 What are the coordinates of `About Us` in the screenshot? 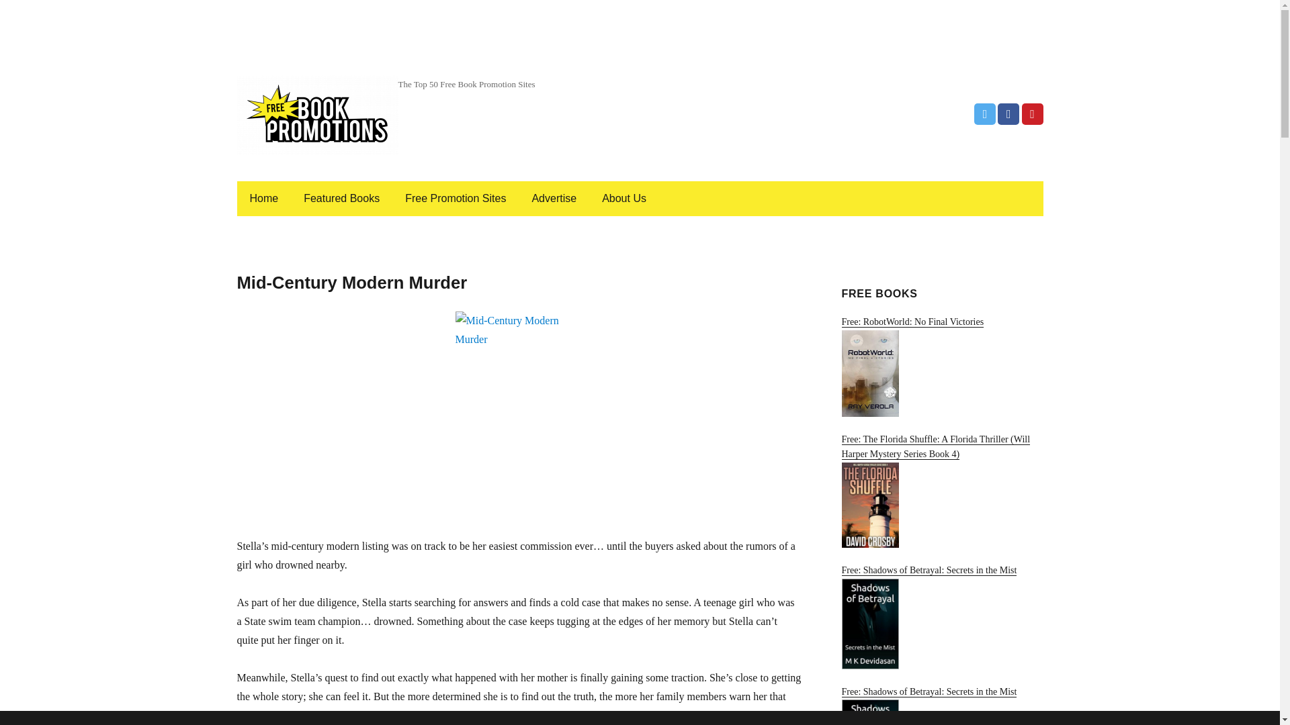 It's located at (623, 199).